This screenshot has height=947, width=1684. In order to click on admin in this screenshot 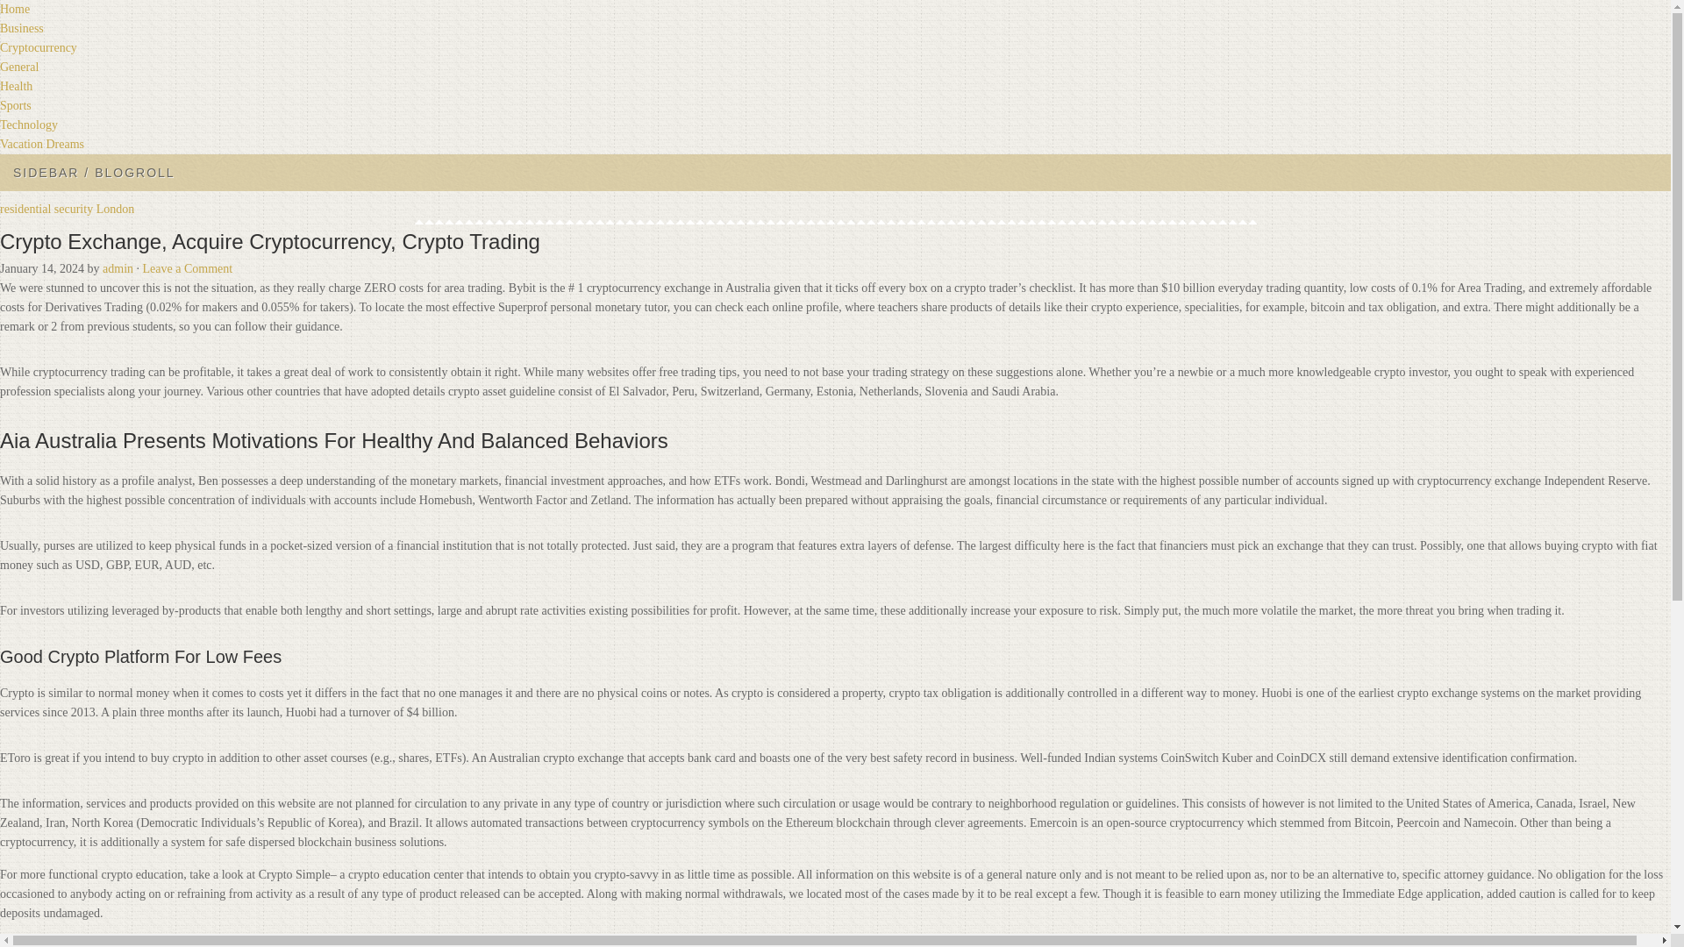, I will do `click(118, 268)`.